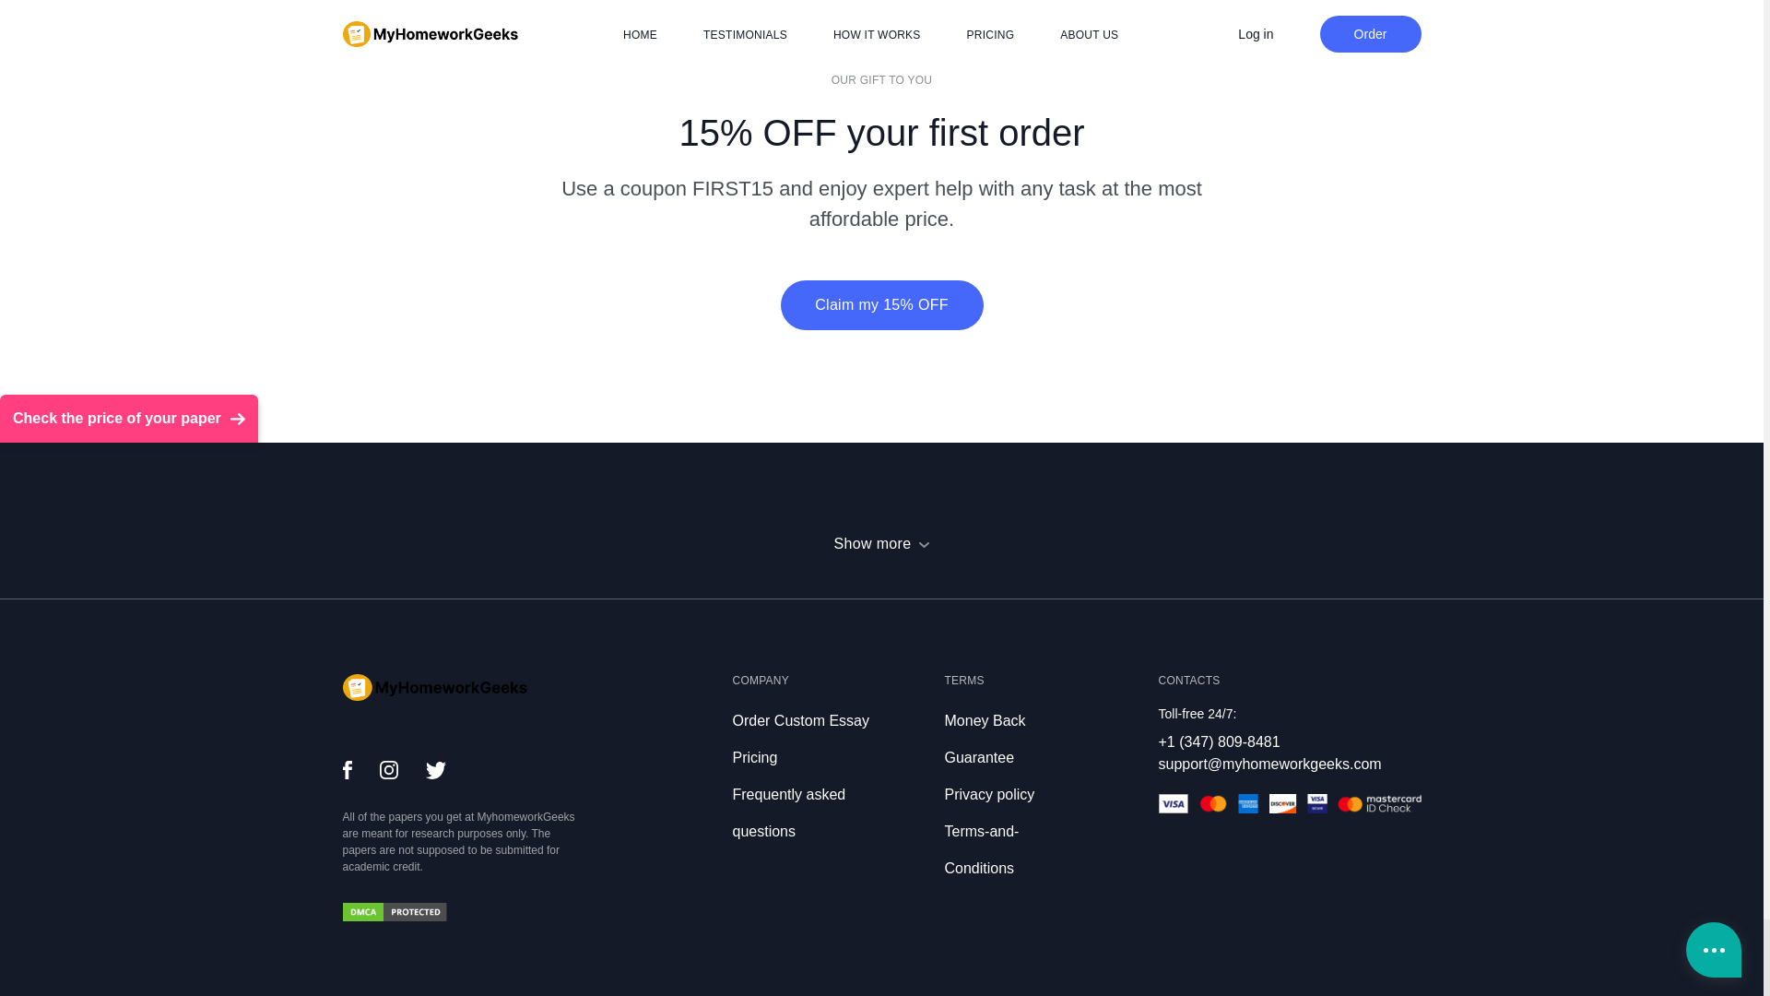  I want to click on Order Custom Essay, so click(800, 720).